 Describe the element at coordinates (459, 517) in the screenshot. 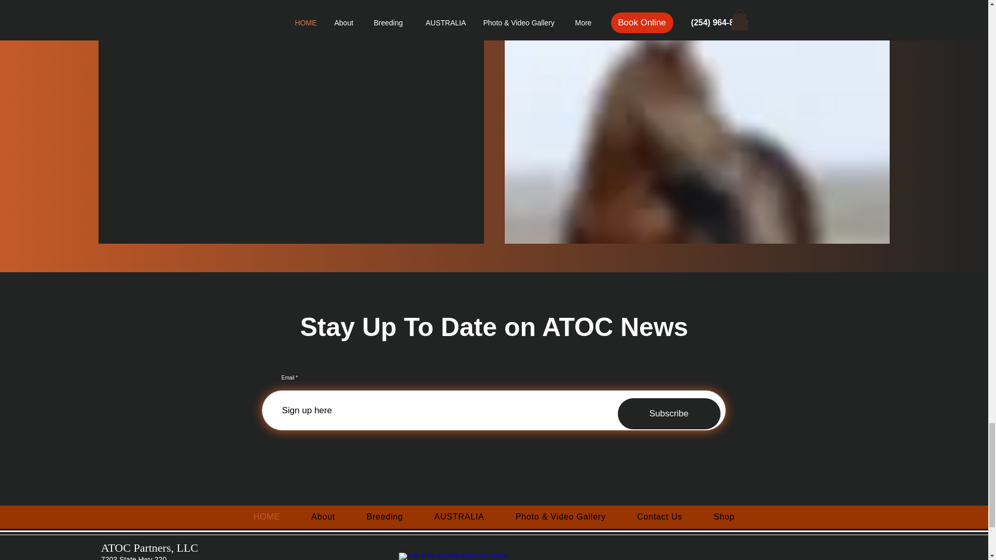

I see `AUSTRALIA` at that location.